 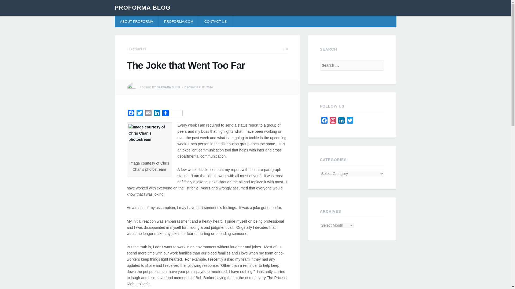 What do you see at coordinates (341, 121) in the screenshot?
I see `LinkedIn Company` at bounding box center [341, 121].